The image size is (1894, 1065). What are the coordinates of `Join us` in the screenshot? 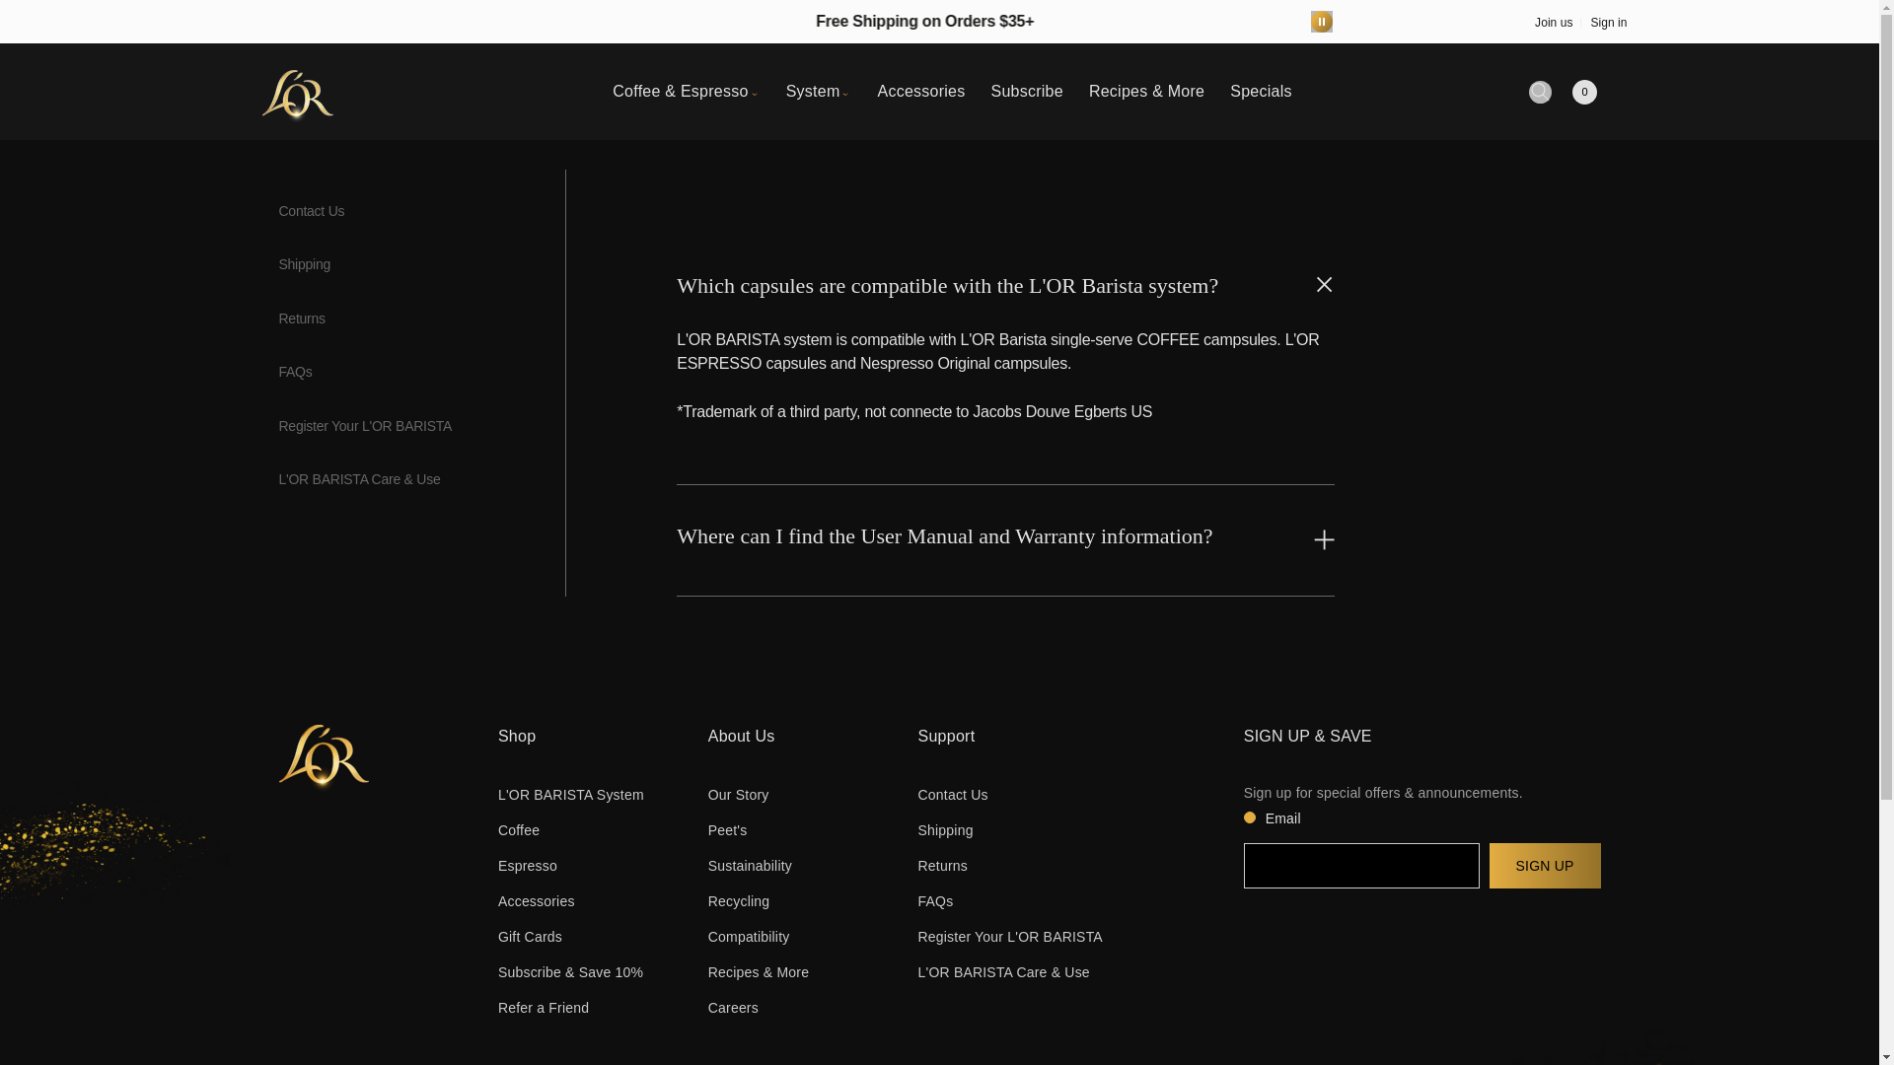 It's located at (1554, 23).